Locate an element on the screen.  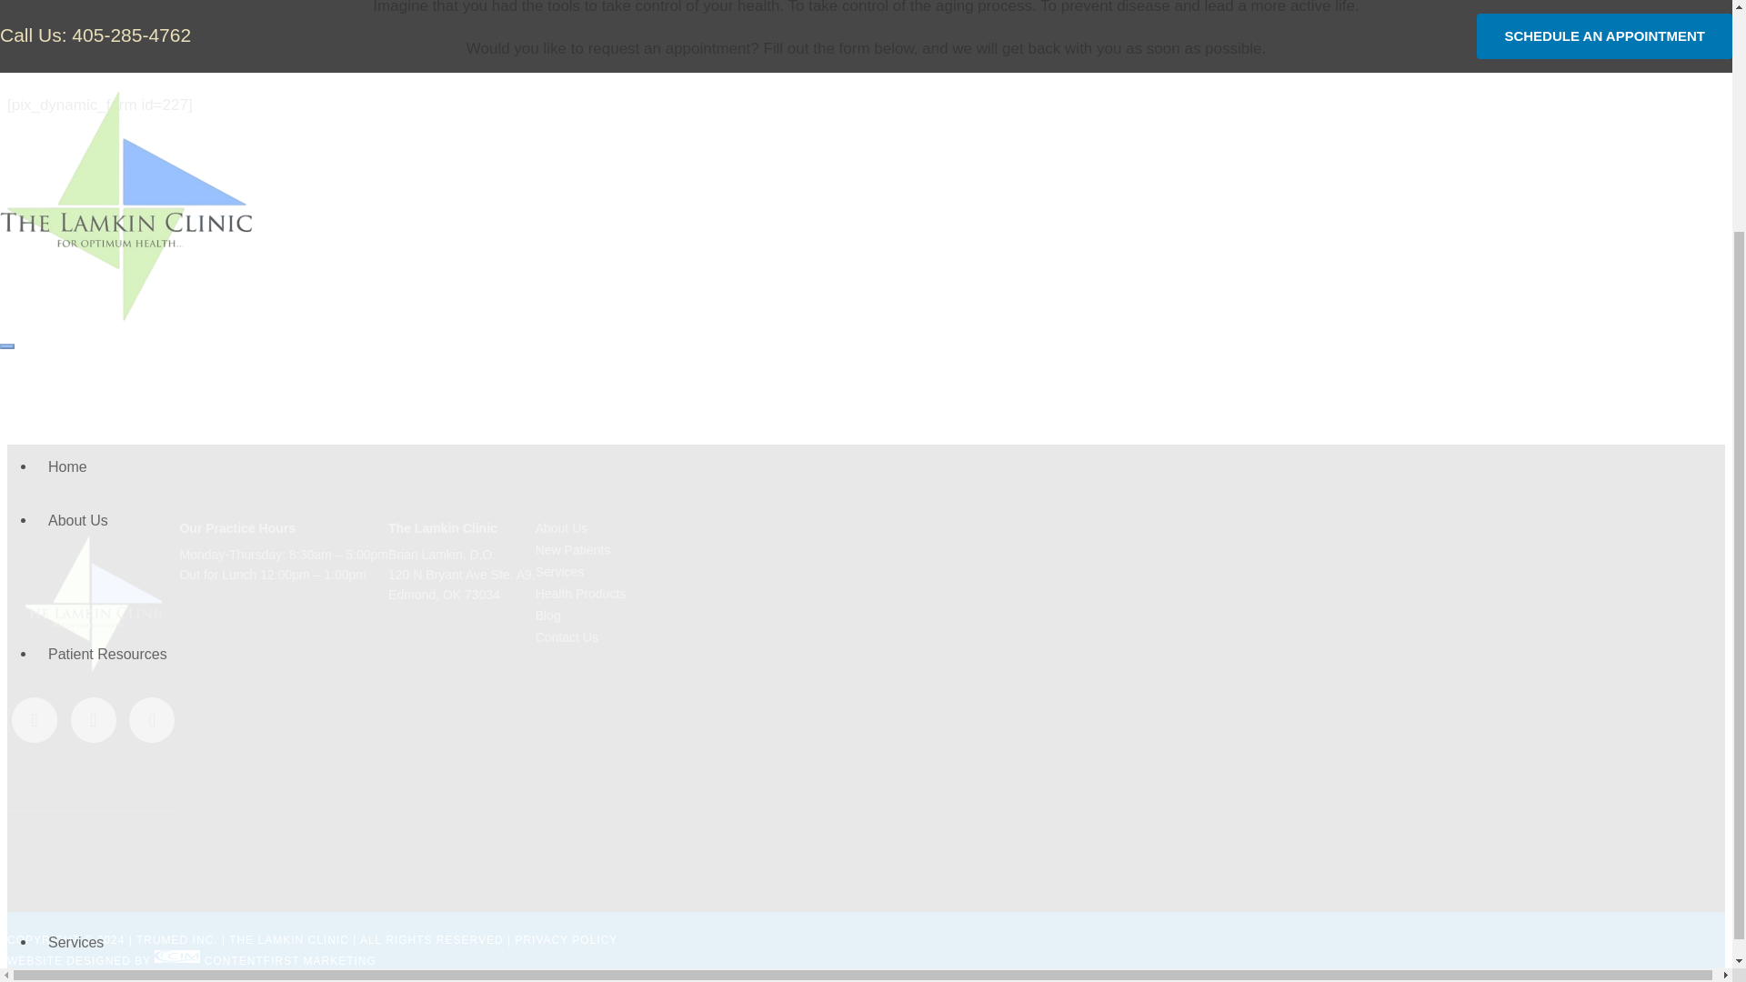
Submit is located at coordinates (1488, 606).